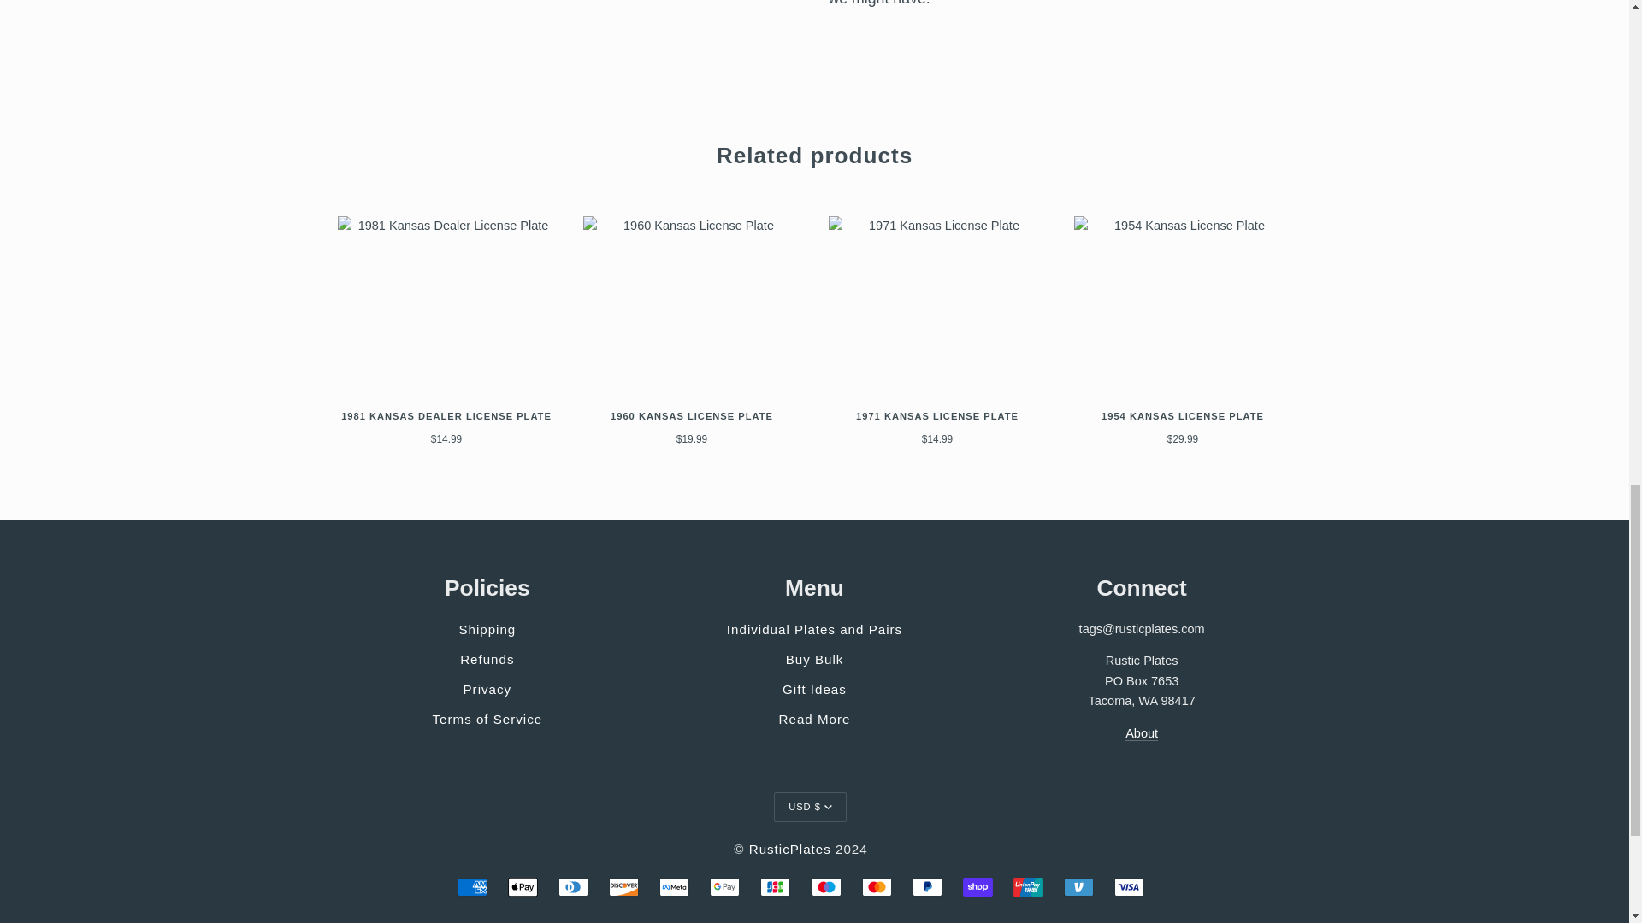 The image size is (1642, 923). Describe the element at coordinates (927, 887) in the screenshot. I see `PAYPAL` at that location.